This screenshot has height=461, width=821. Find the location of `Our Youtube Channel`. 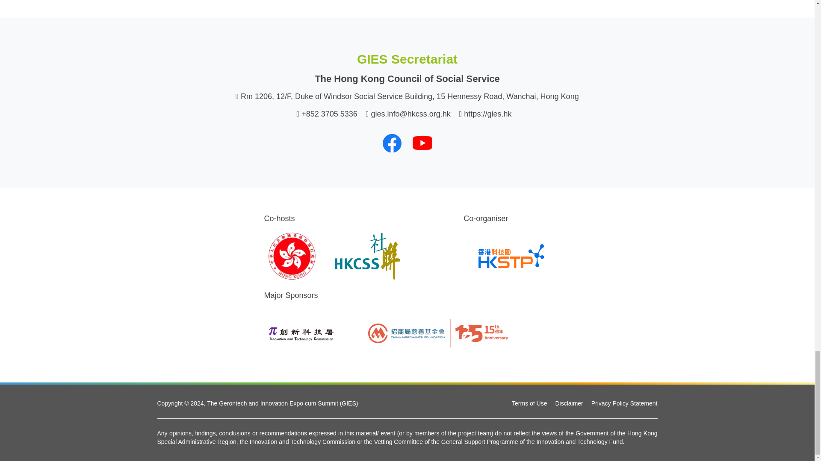

Our Youtube Channel is located at coordinates (422, 143).